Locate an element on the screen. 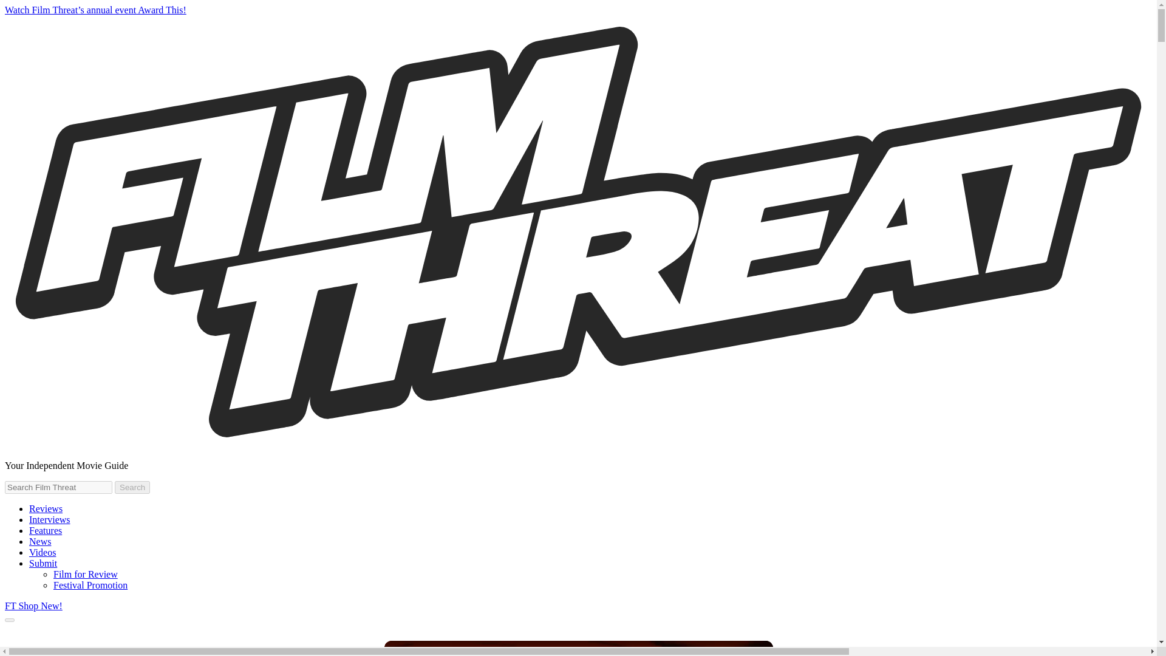 The image size is (1166, 656). Reviews is located at coordinates (46, 508).